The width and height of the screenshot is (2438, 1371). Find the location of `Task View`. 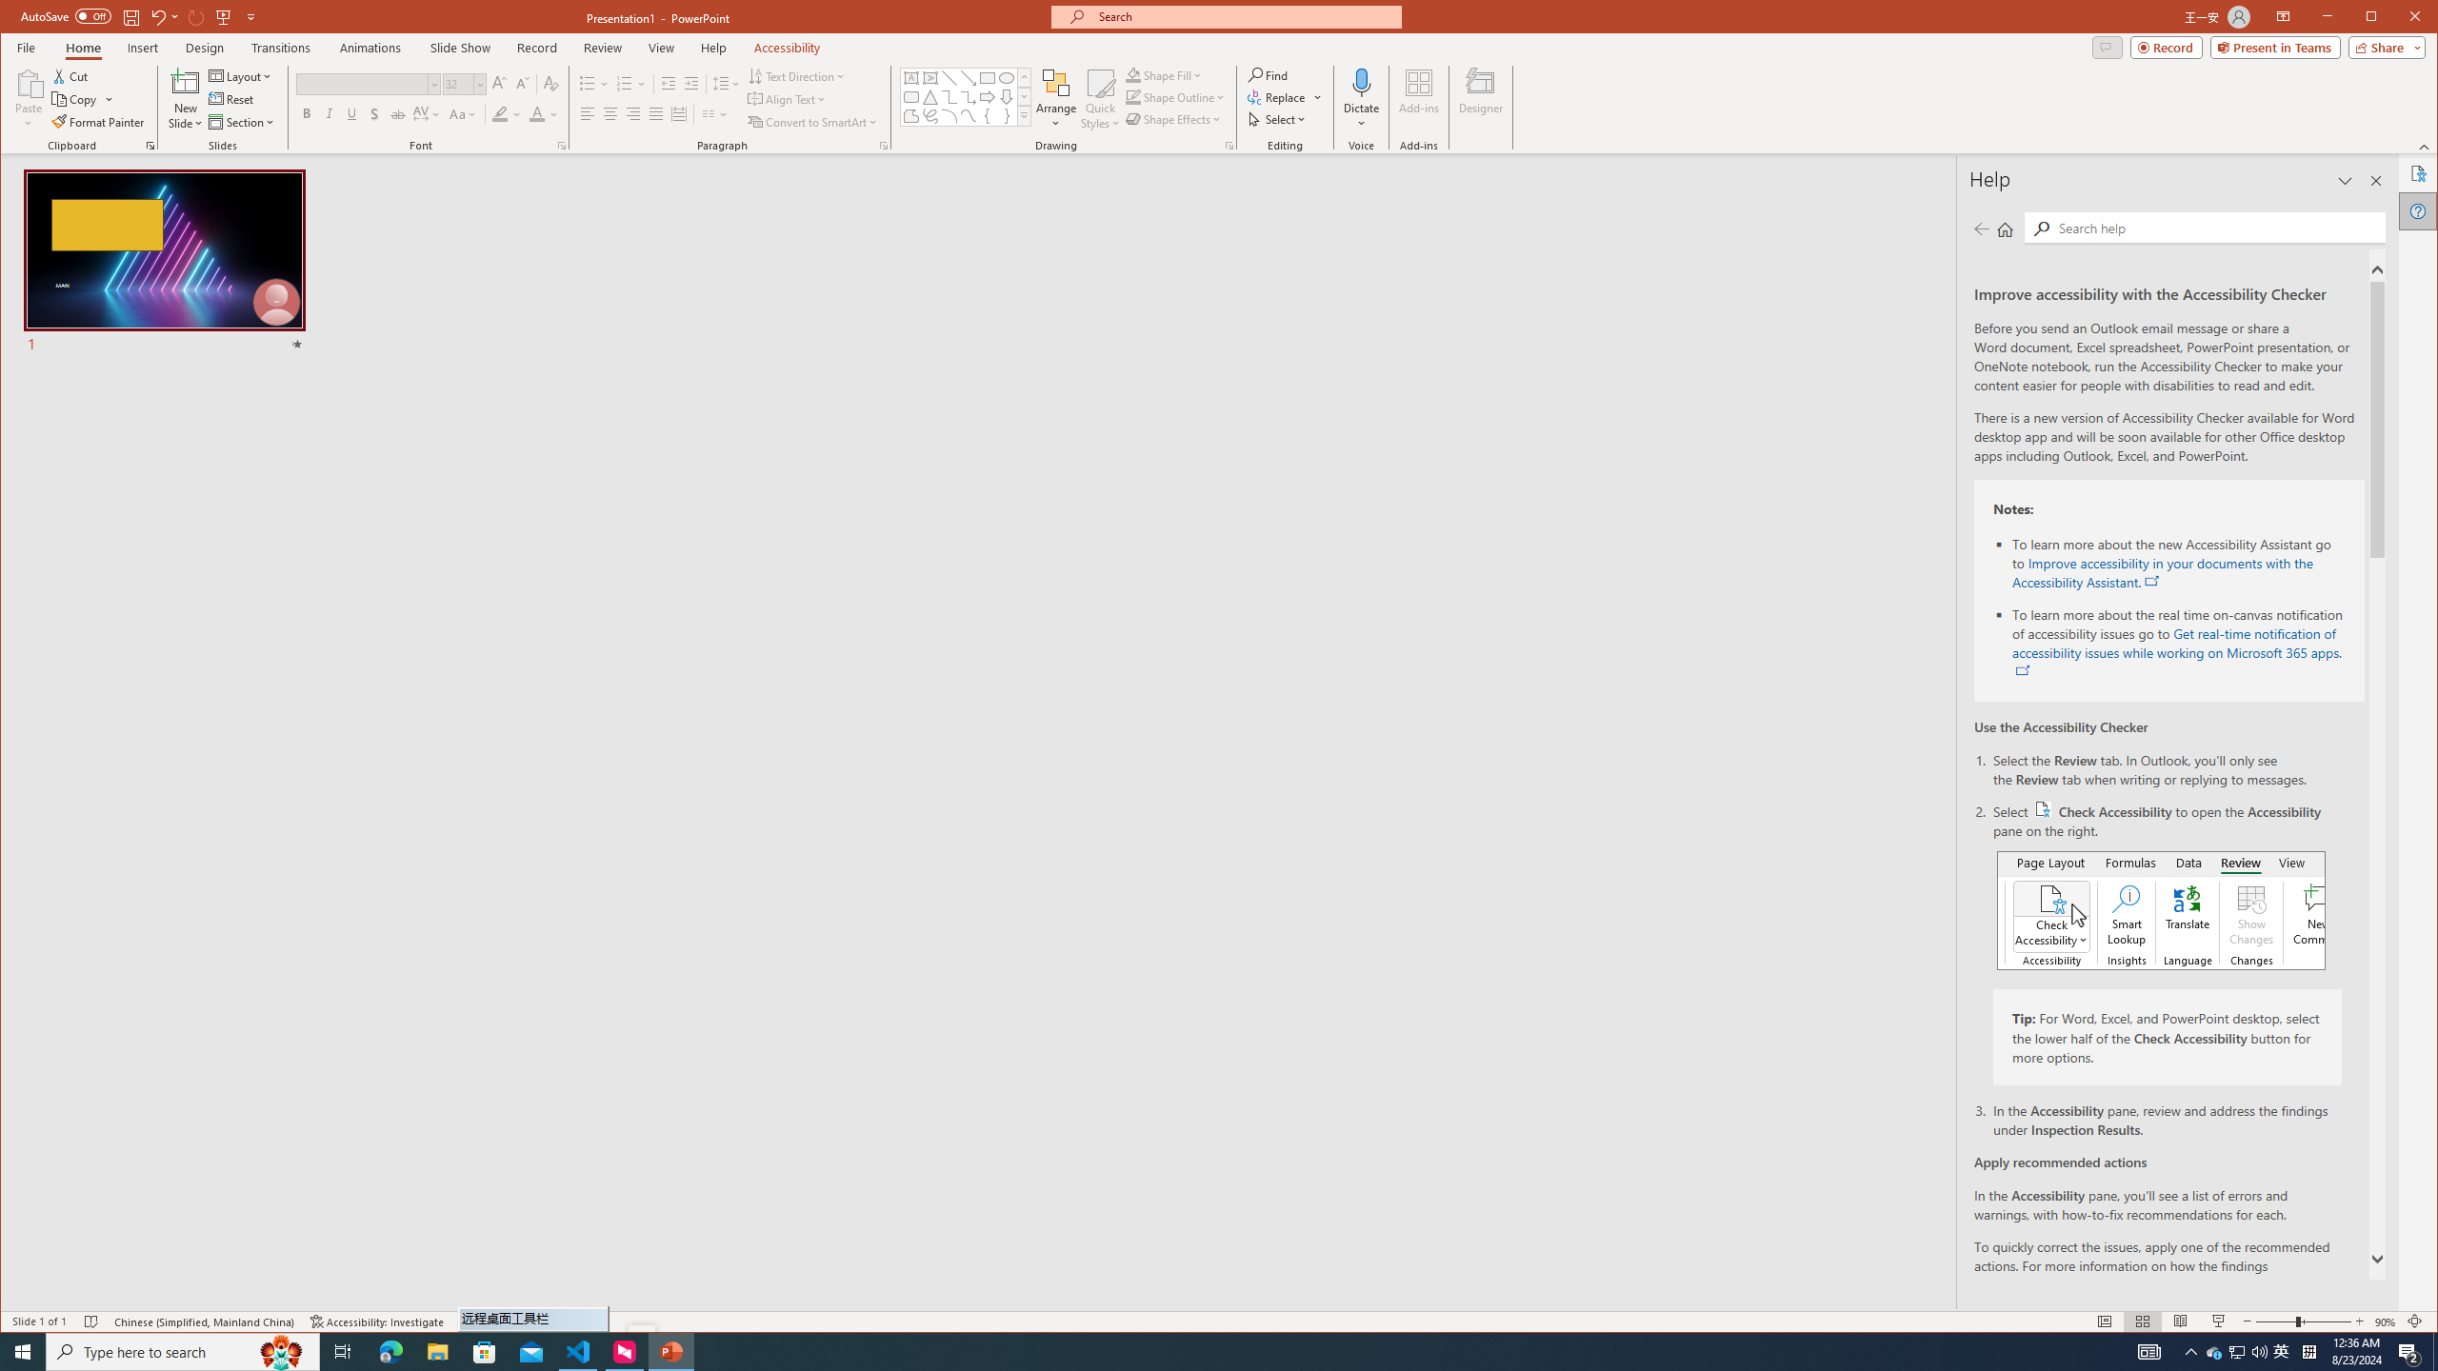

Task View is located at coordinates (343, 1352).